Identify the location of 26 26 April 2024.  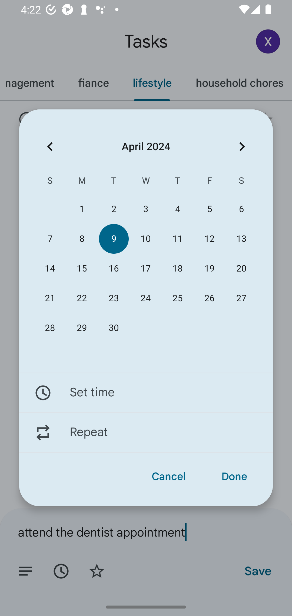
(209, 298).